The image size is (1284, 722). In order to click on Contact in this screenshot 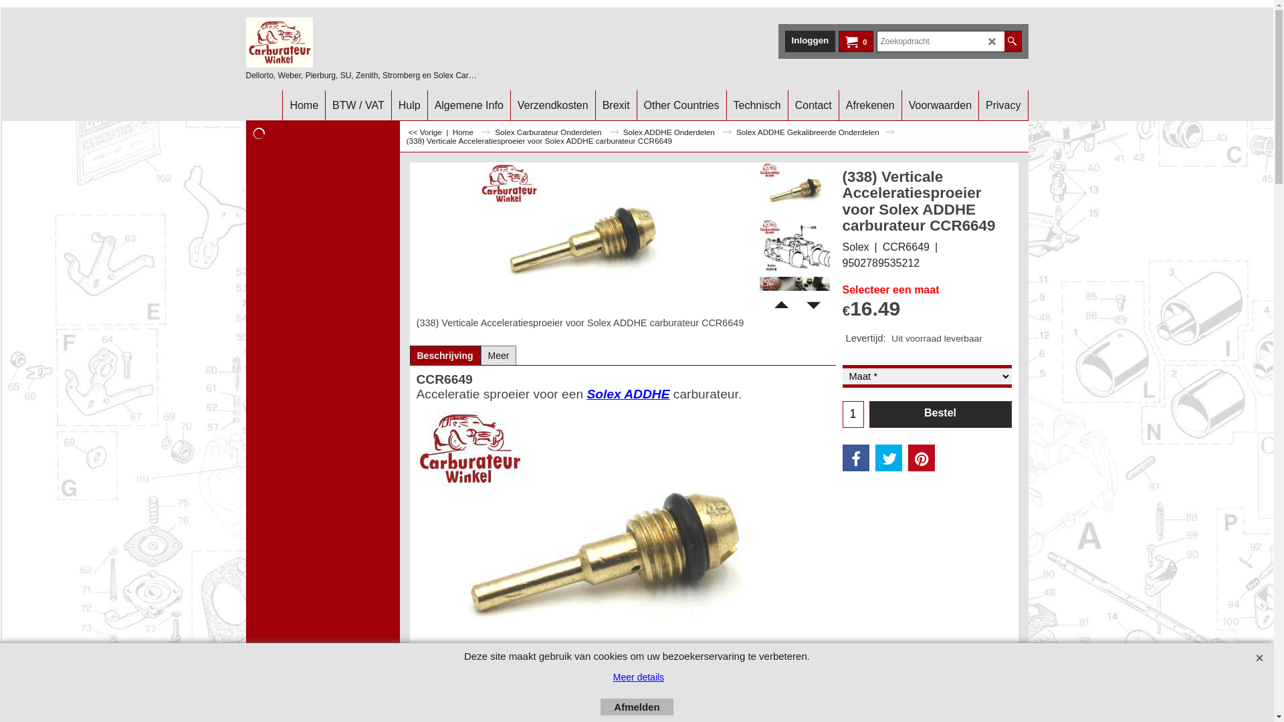, I will do `click(813, 106)`.